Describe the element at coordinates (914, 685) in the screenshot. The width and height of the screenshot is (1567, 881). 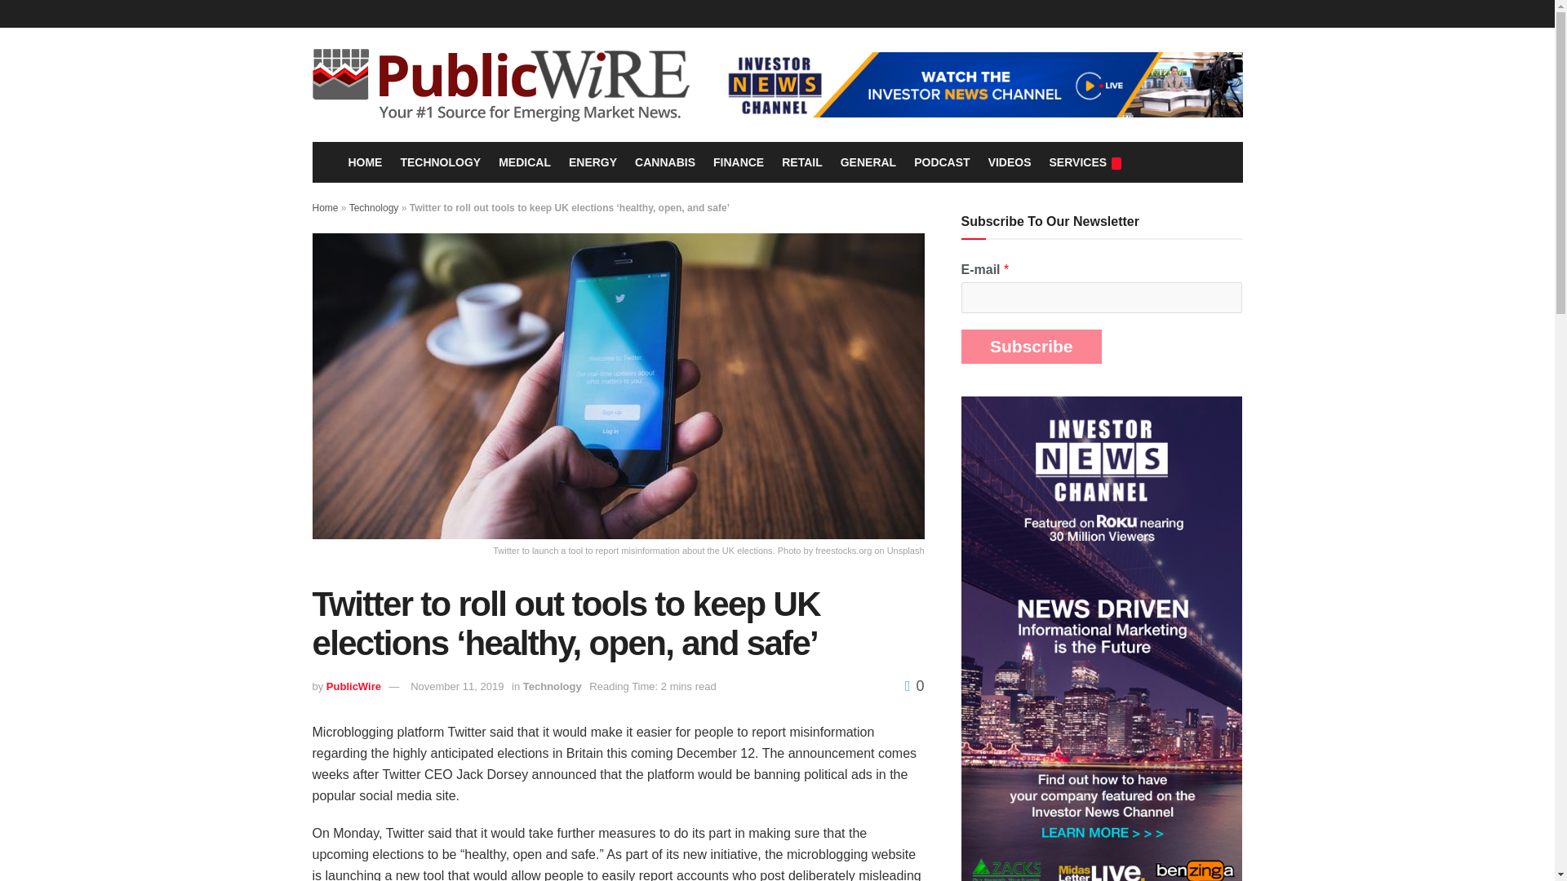
I see `0` at that location.